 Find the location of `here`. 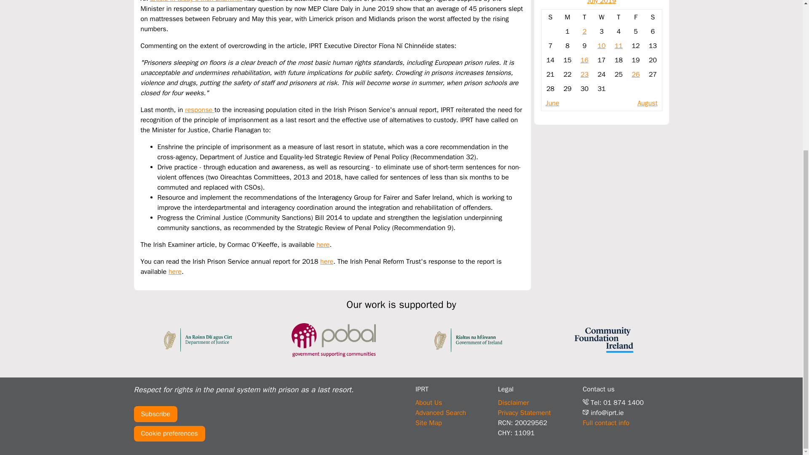

here is located at coordinates (174, 271).